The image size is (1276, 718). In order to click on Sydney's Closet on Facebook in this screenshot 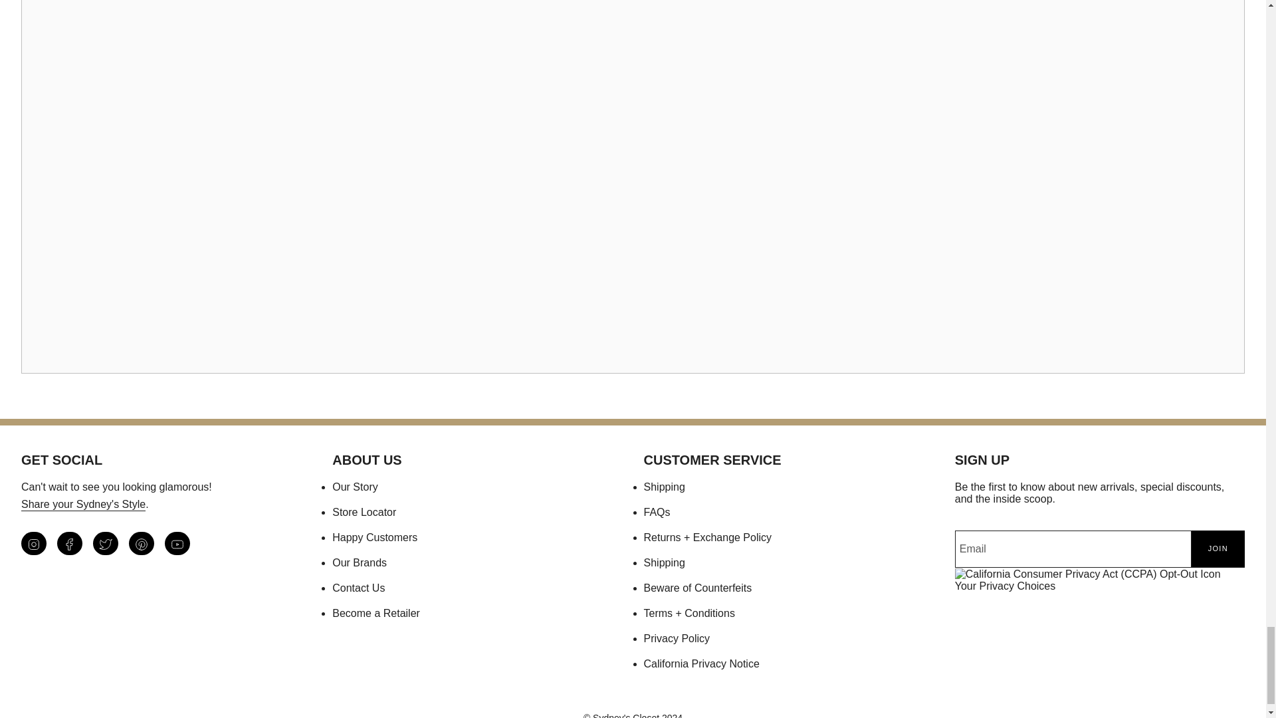, I will do `click(70, 543)`.